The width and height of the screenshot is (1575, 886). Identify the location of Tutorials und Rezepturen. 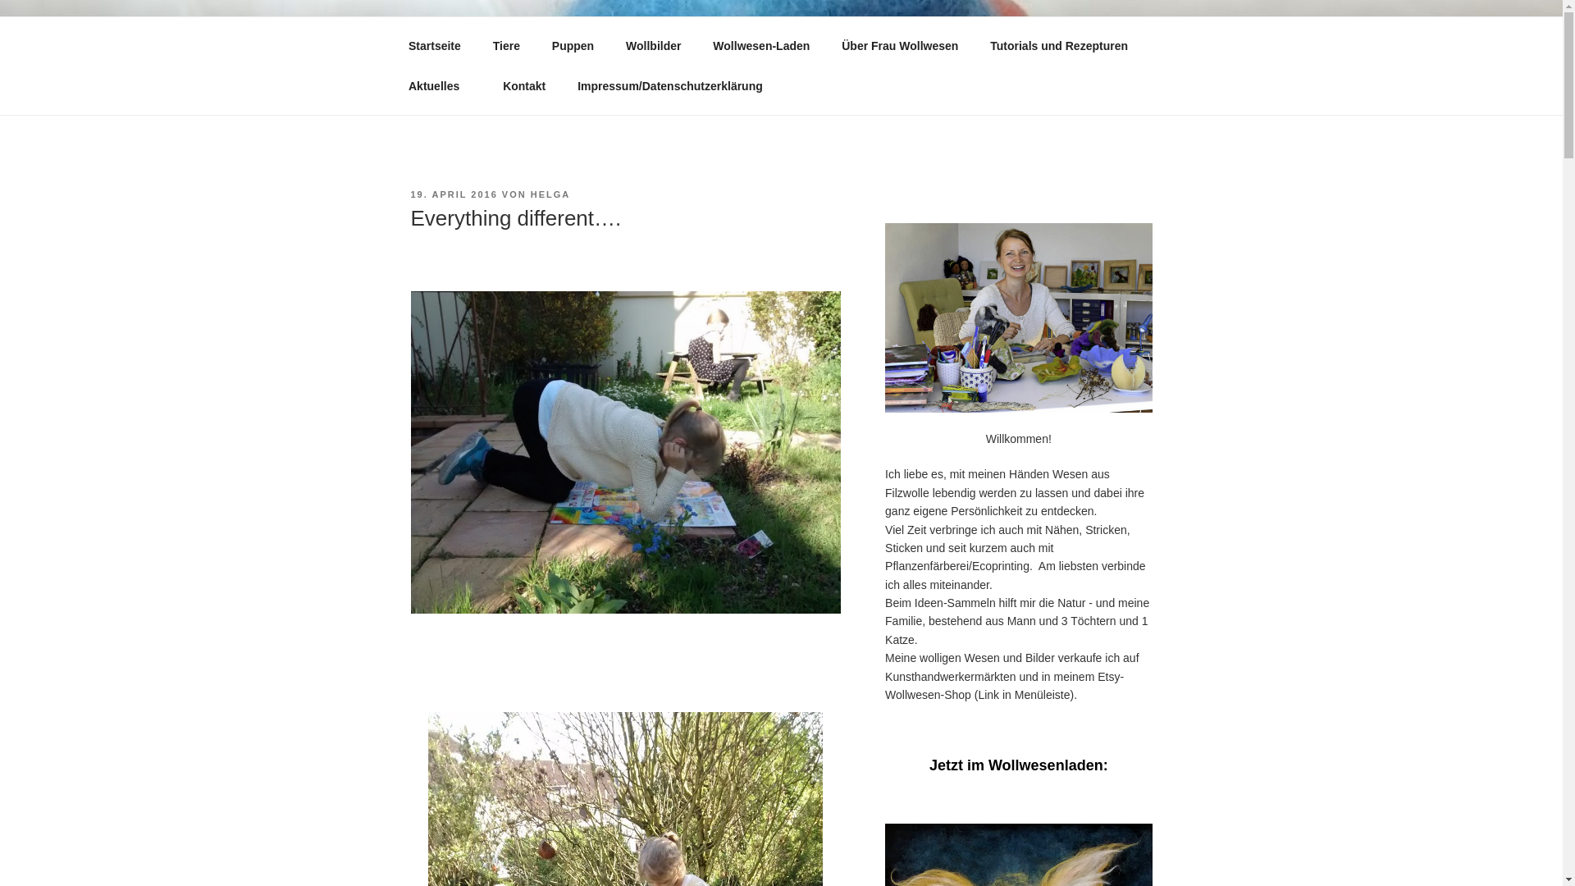
(1060, 46).